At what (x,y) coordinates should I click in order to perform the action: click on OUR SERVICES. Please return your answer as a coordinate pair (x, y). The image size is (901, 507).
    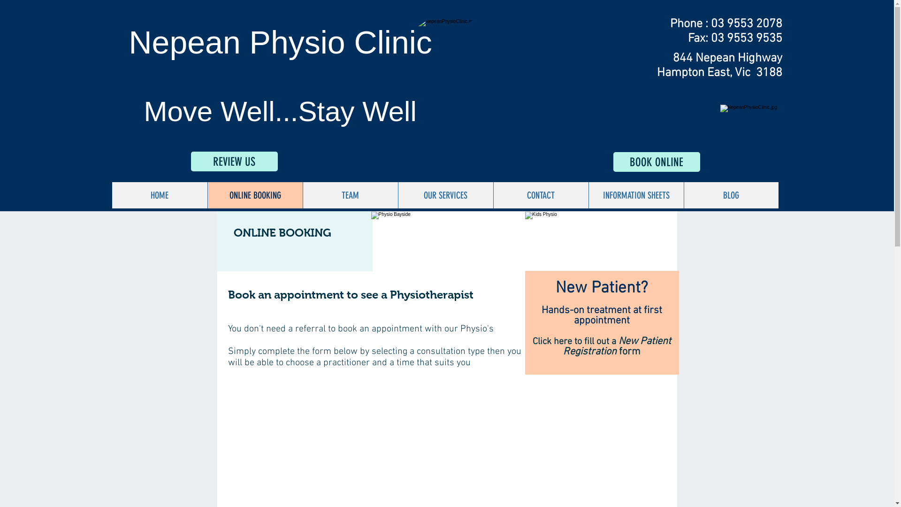
    Looking at the image, I should click on (446, 195).